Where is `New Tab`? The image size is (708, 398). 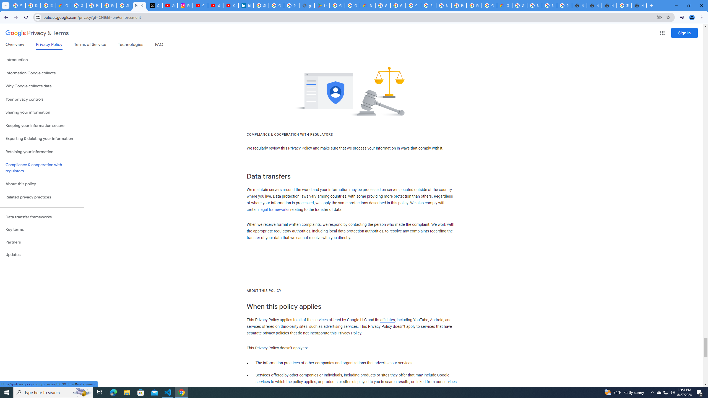
New Tab is located at coordinates (639, 6).